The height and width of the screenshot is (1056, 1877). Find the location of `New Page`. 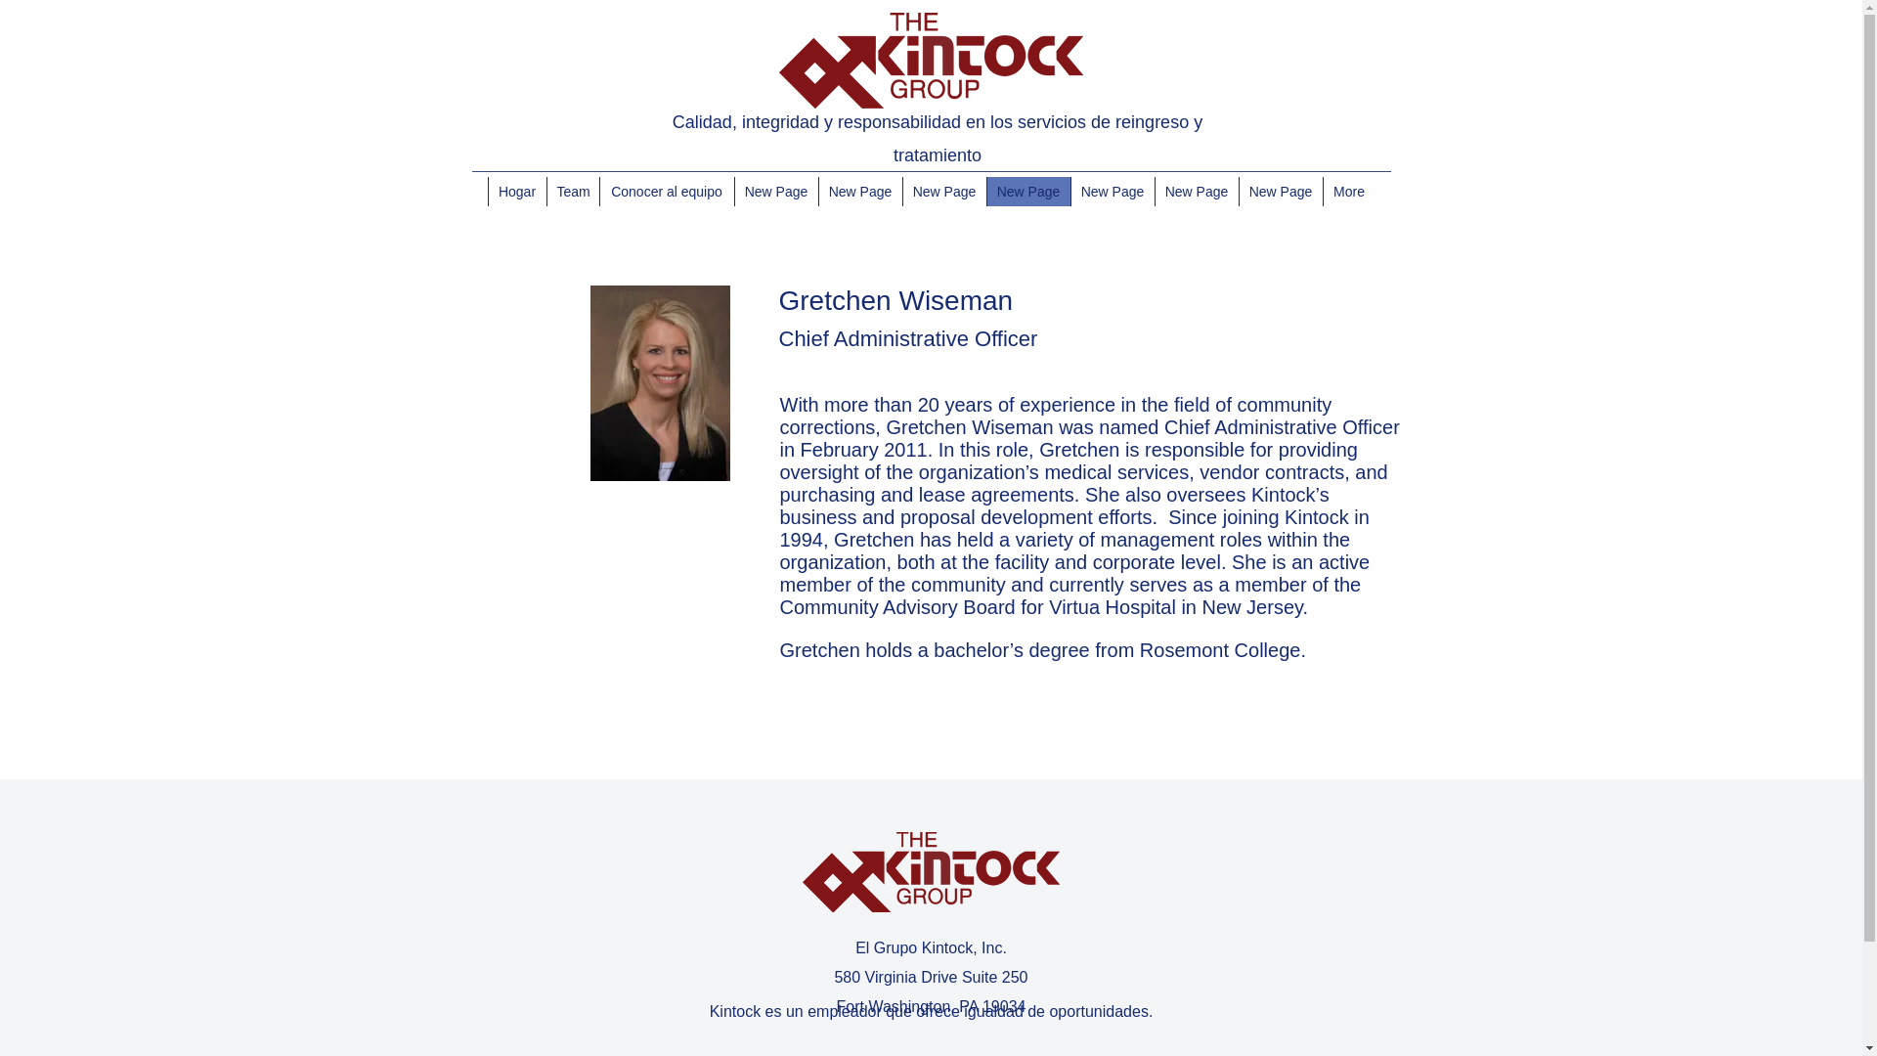

New Page is located at coordinates (774, 190).